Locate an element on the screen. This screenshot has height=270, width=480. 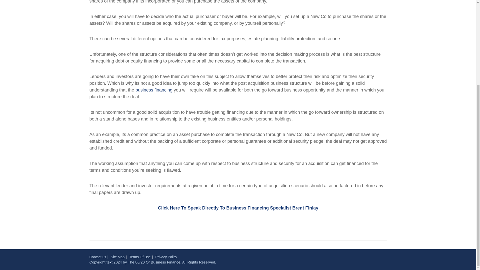
business financing is located at coordinates (154, 90).